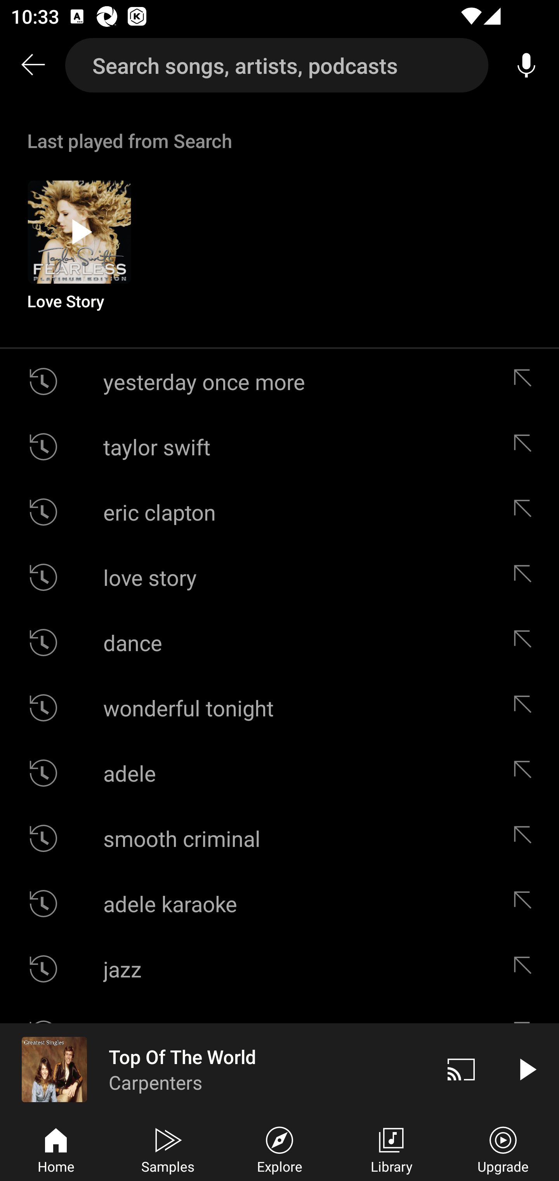 The image size is (559, 1181). Describe the element at coordinates (526, 642) in the screenshot. I see `Edit suggestion dance` at that location.